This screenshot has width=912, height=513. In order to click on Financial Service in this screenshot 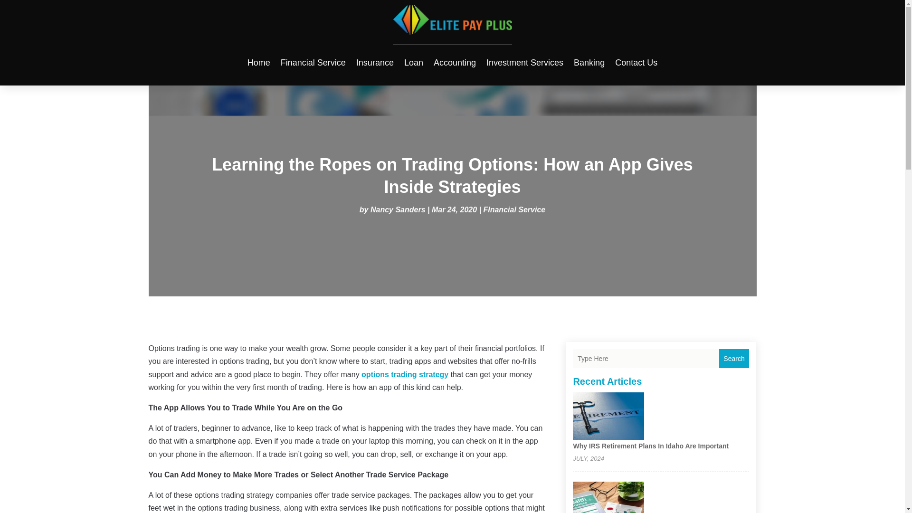, I will do `click(313, 62)`.